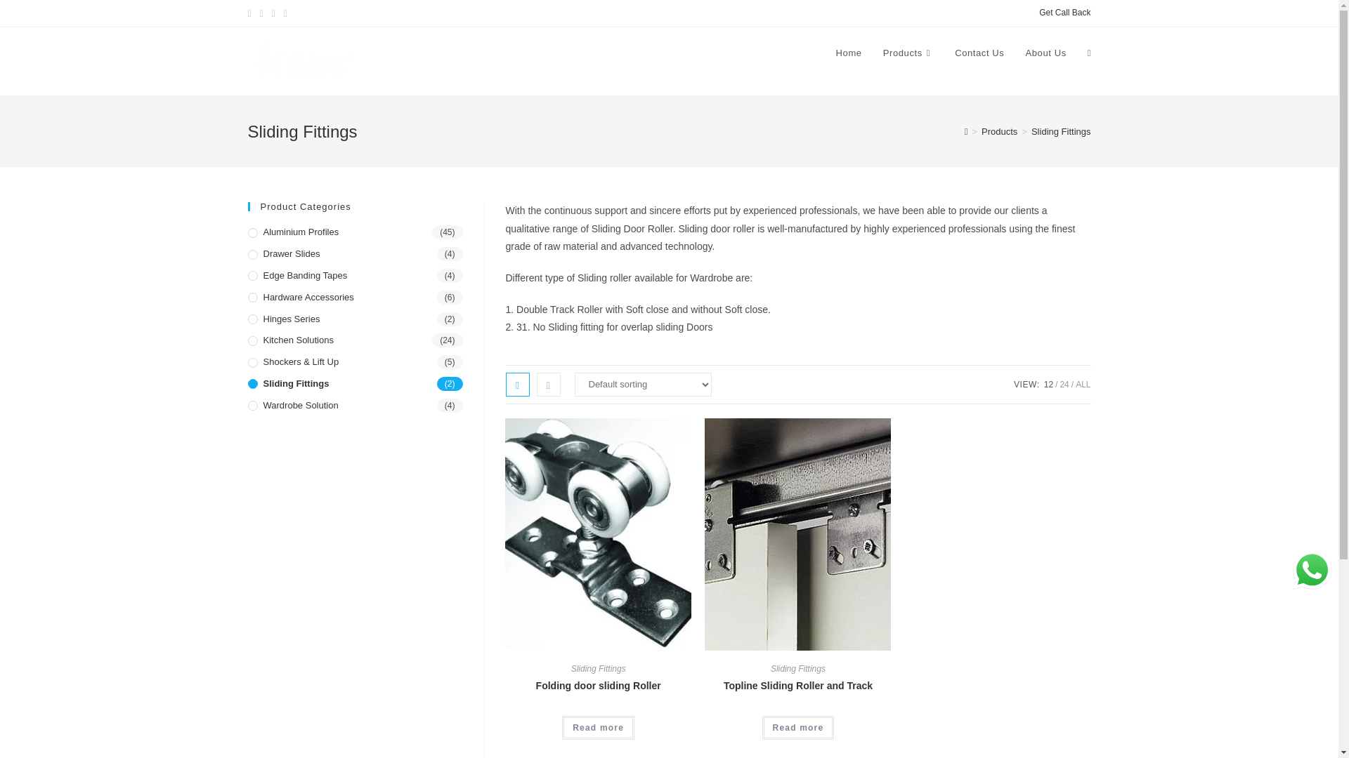 This screenshot has width=1349, height=758. Describe the element at coordinates (908, 53) in the screenshot. I see `Products` at that location.